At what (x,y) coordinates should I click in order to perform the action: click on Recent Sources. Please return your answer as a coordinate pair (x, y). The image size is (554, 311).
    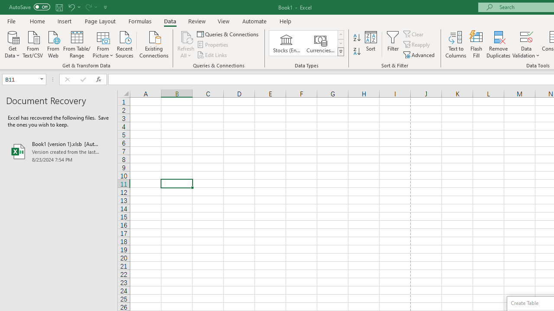
    Looking at the image, I should click on (125, 44).